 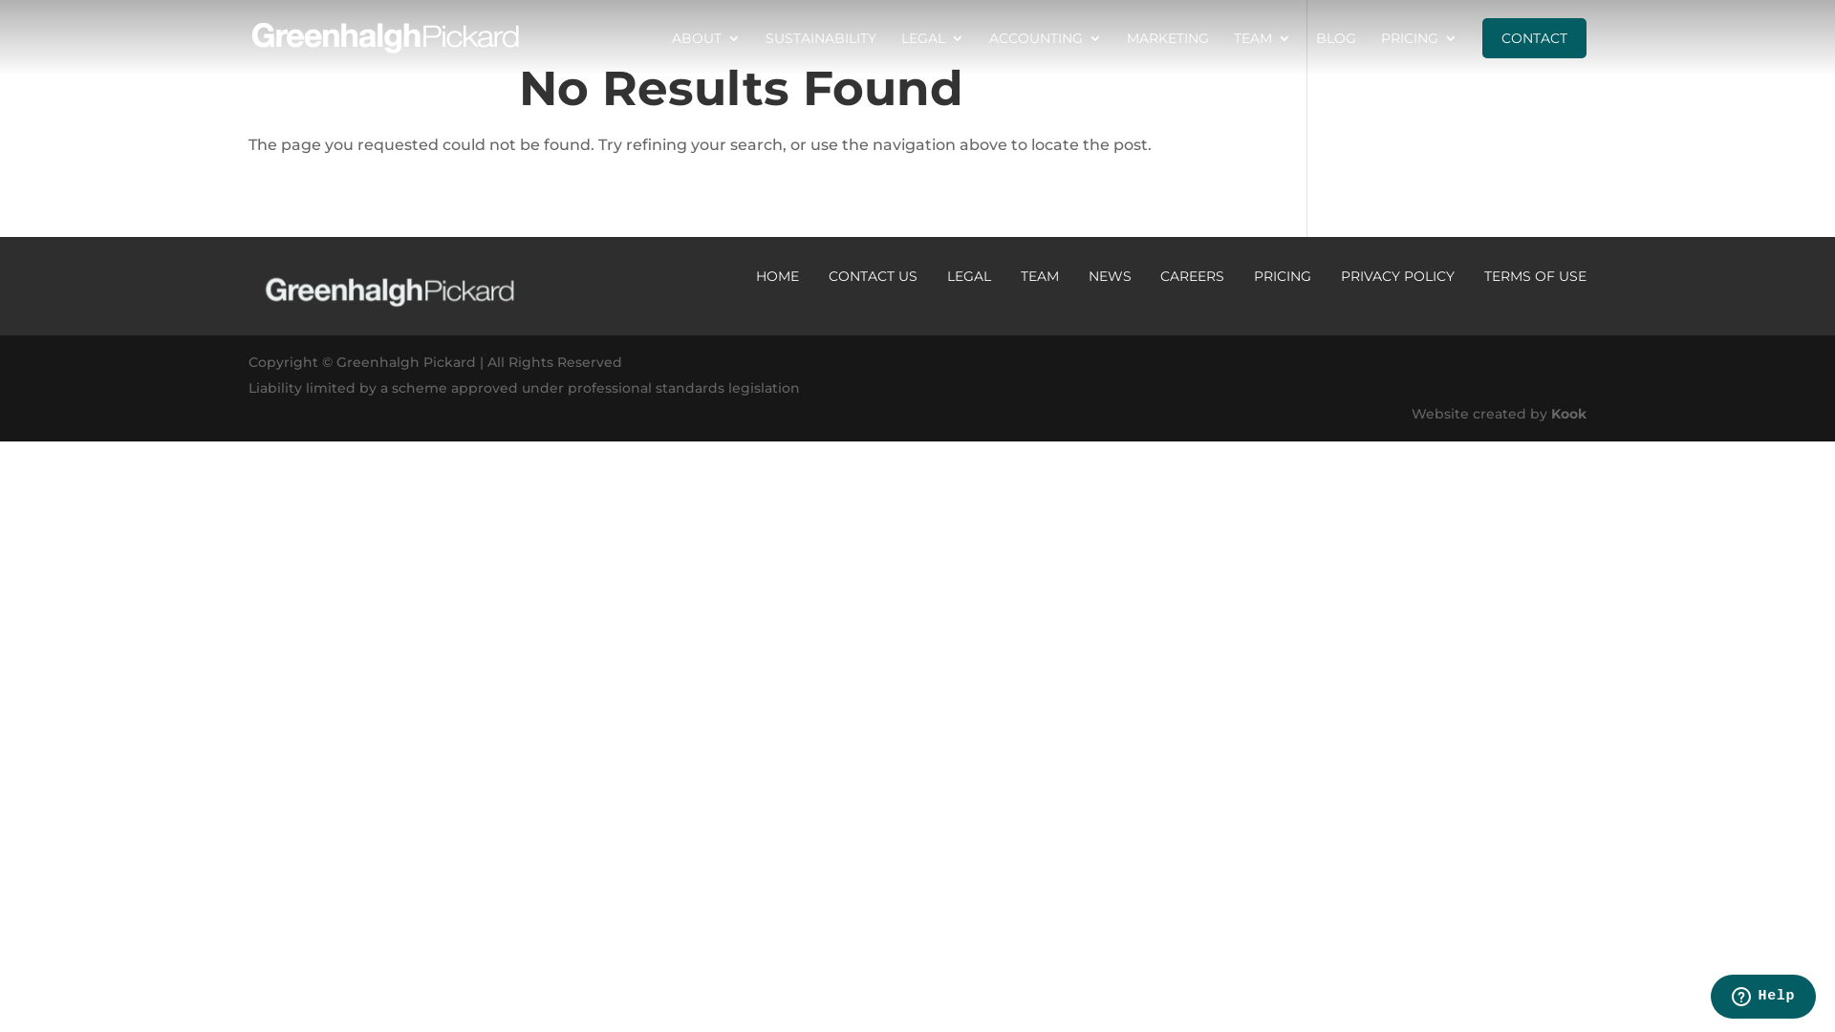 What do you see at coordinates (933, 54) in the screenshot?
I see `LEGAL` at bounding box center [933, 54].